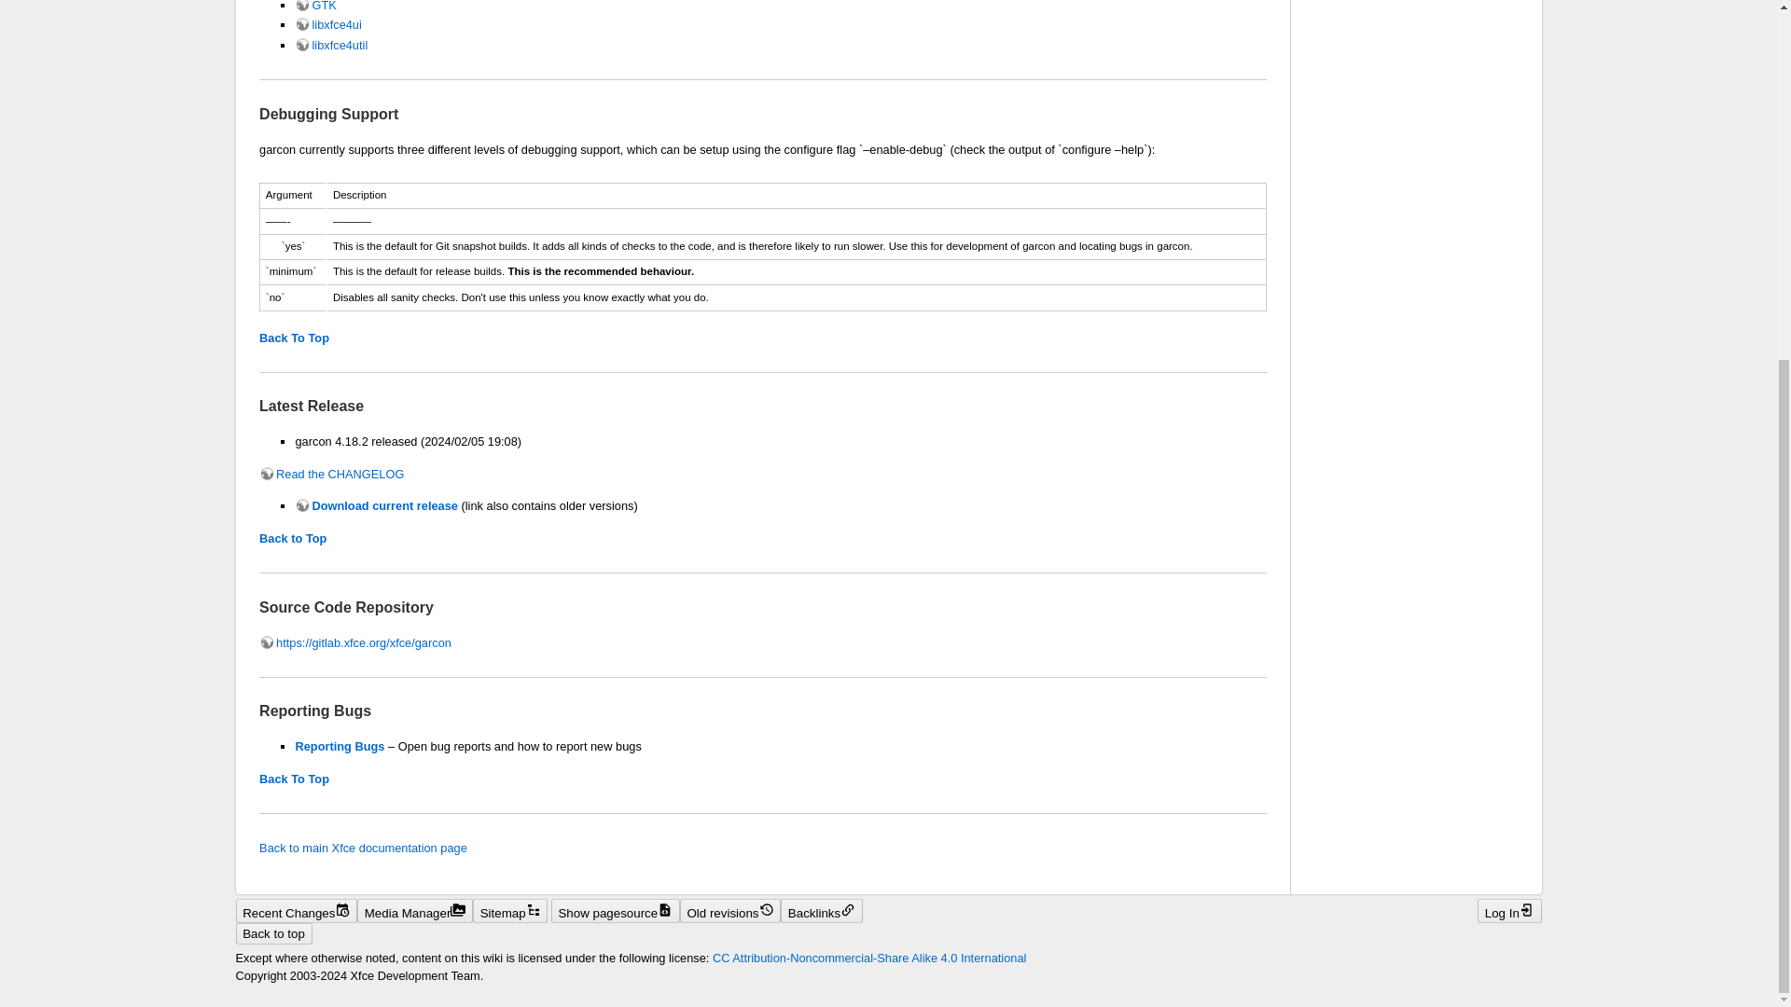  I want to click on GTK, so click(315, 6).